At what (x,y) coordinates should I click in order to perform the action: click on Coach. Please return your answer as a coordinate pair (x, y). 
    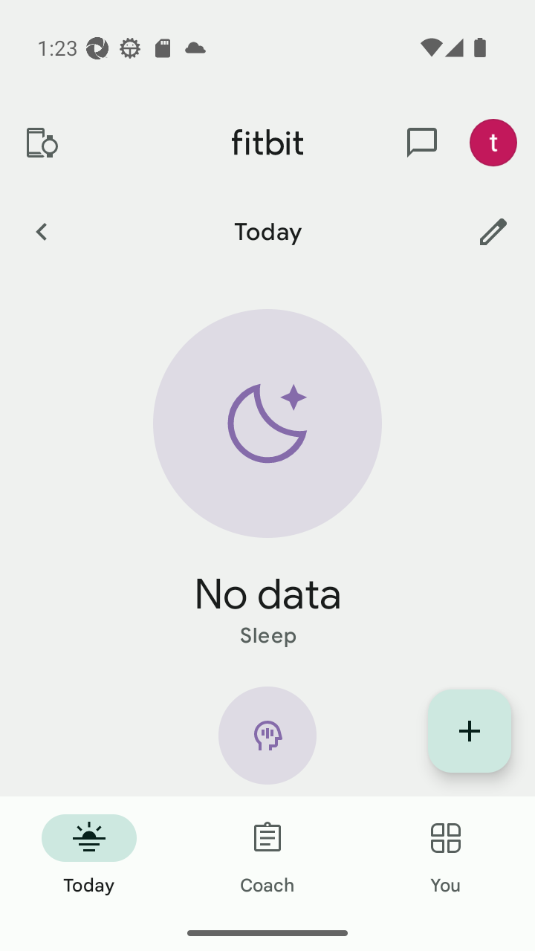
    Looking at the image, I should click on (267, 856).